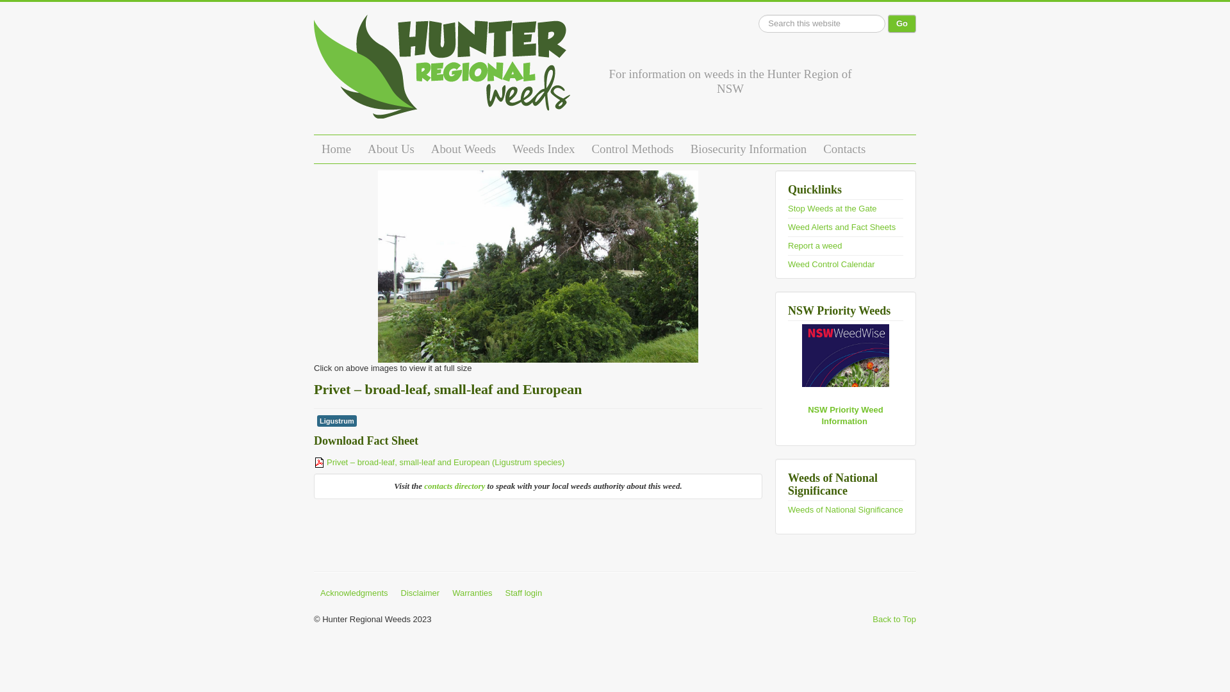  Describe the element at coordinates (337, 421) in the screenshot. I see `Ligustrum` at that location.